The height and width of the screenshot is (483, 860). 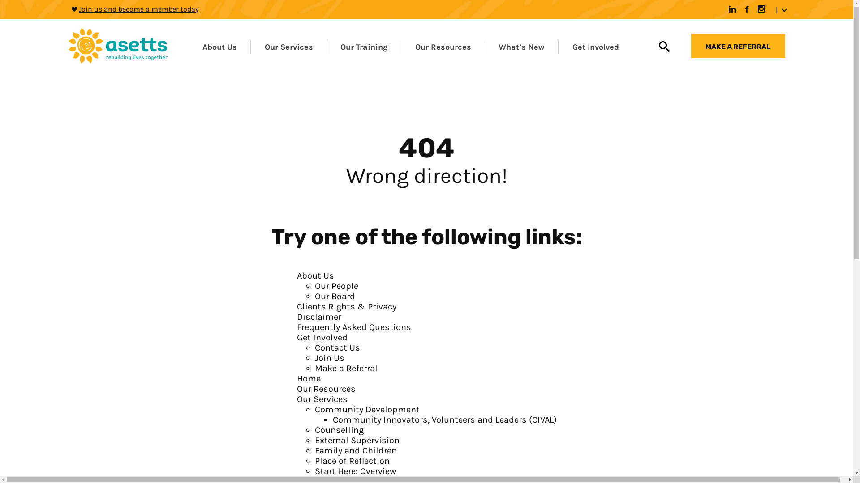 What do you see at coordinates (329, 359) in the screenshot?
I see `Join Us` at bounding box center [329, 359].